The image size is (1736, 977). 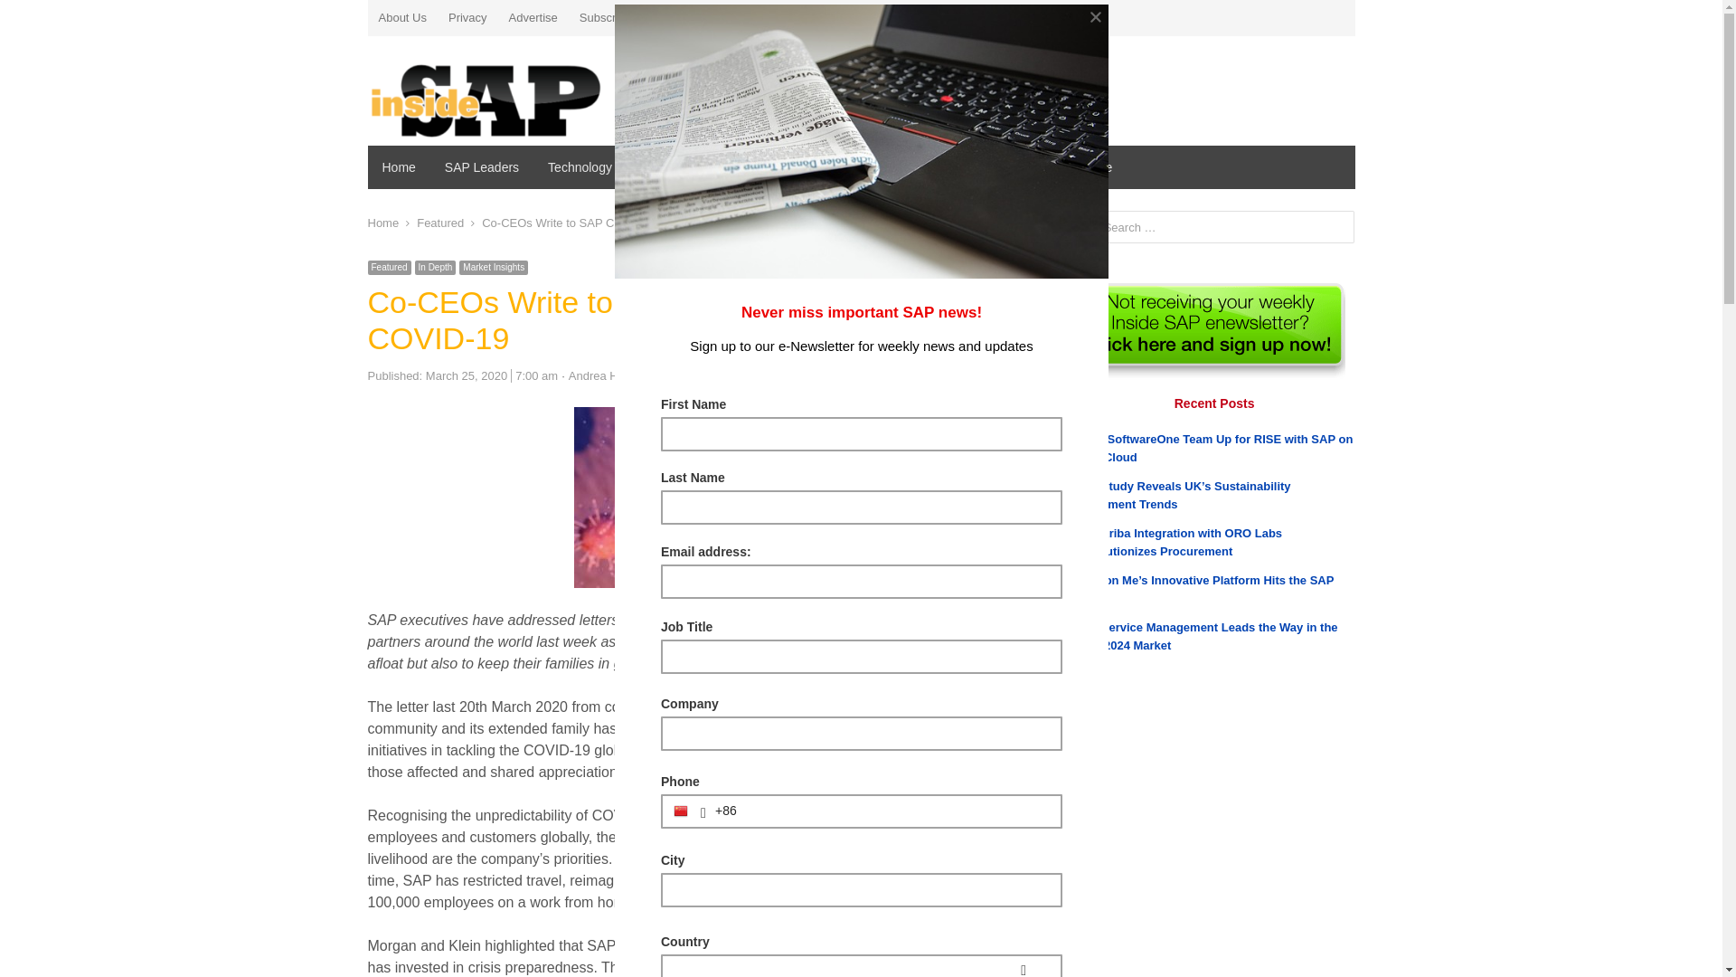 I want to click on Technology, so click(x=580, y=167).